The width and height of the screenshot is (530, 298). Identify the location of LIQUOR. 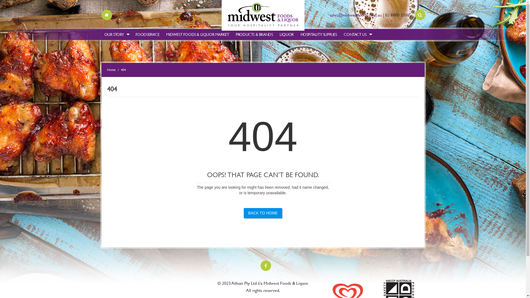
(287, 35).